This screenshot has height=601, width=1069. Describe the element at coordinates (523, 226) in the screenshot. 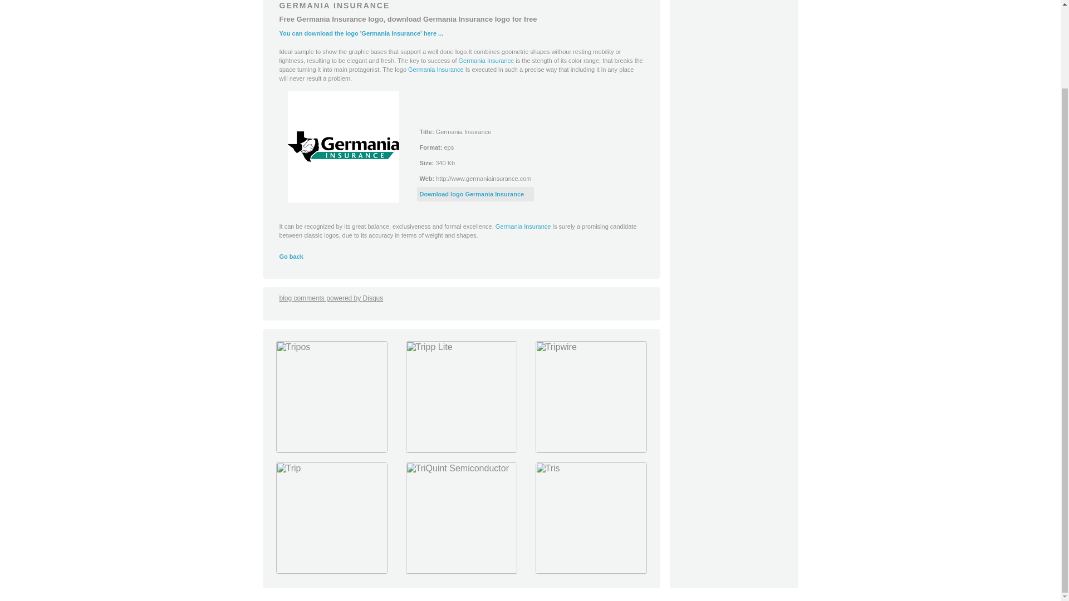

I see `Germania Insurance` at that location.